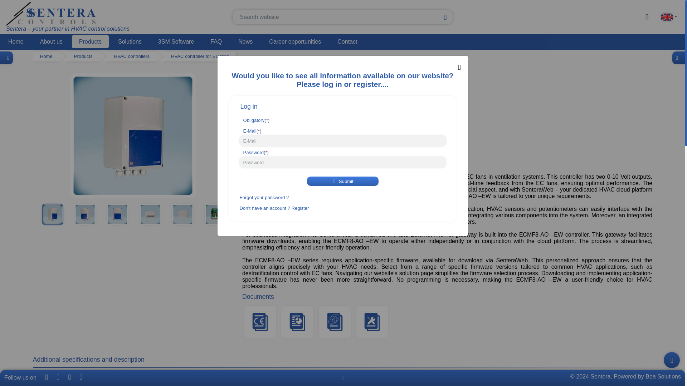 The image size is (687, 386). I want to click on Products, so click(90, 41).